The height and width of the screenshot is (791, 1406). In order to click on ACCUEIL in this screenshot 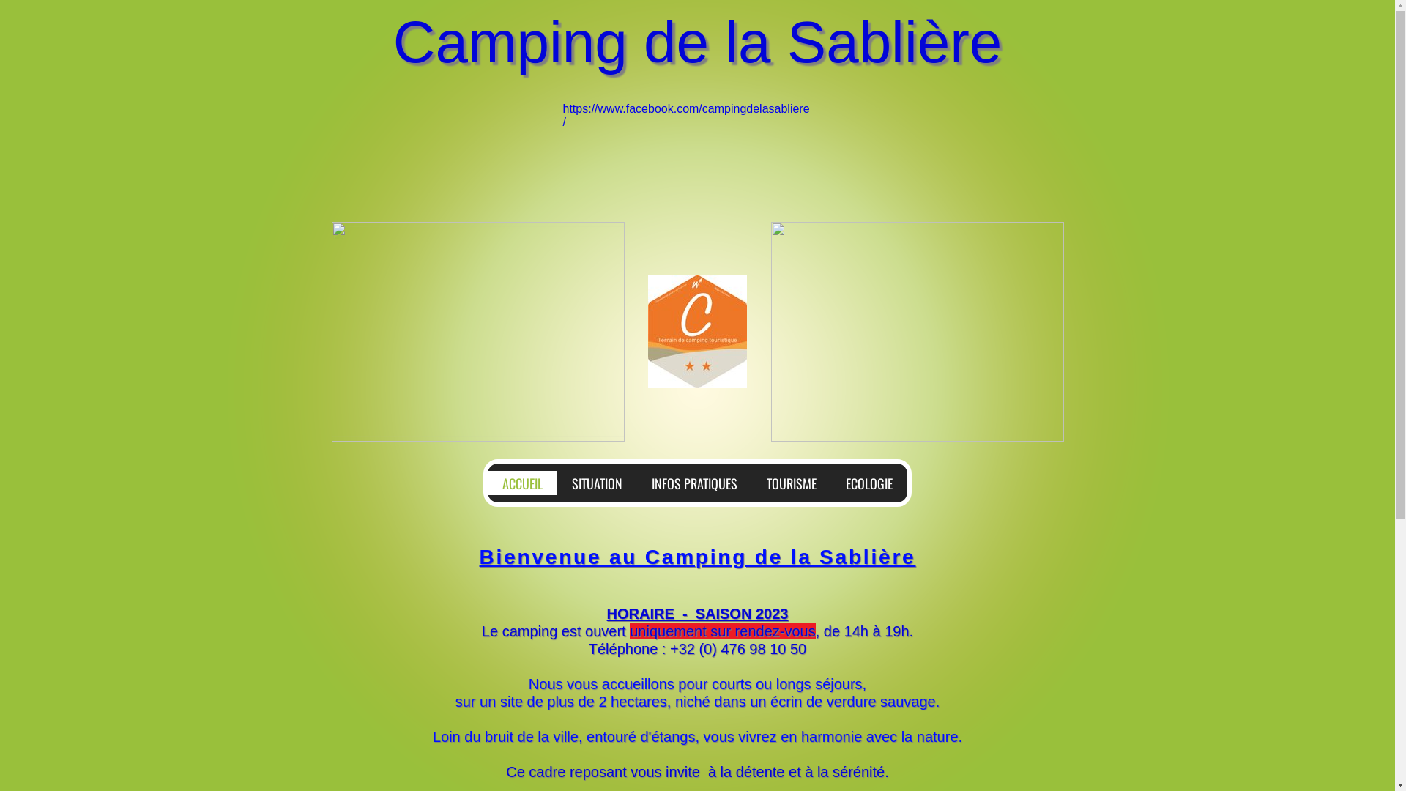, I will do `click(523, 482)`.